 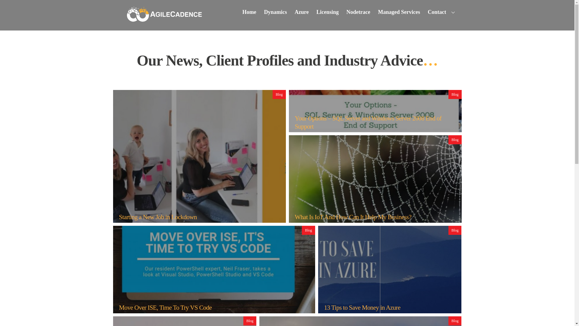 I want to click on Home, so click(x=249, y=12).